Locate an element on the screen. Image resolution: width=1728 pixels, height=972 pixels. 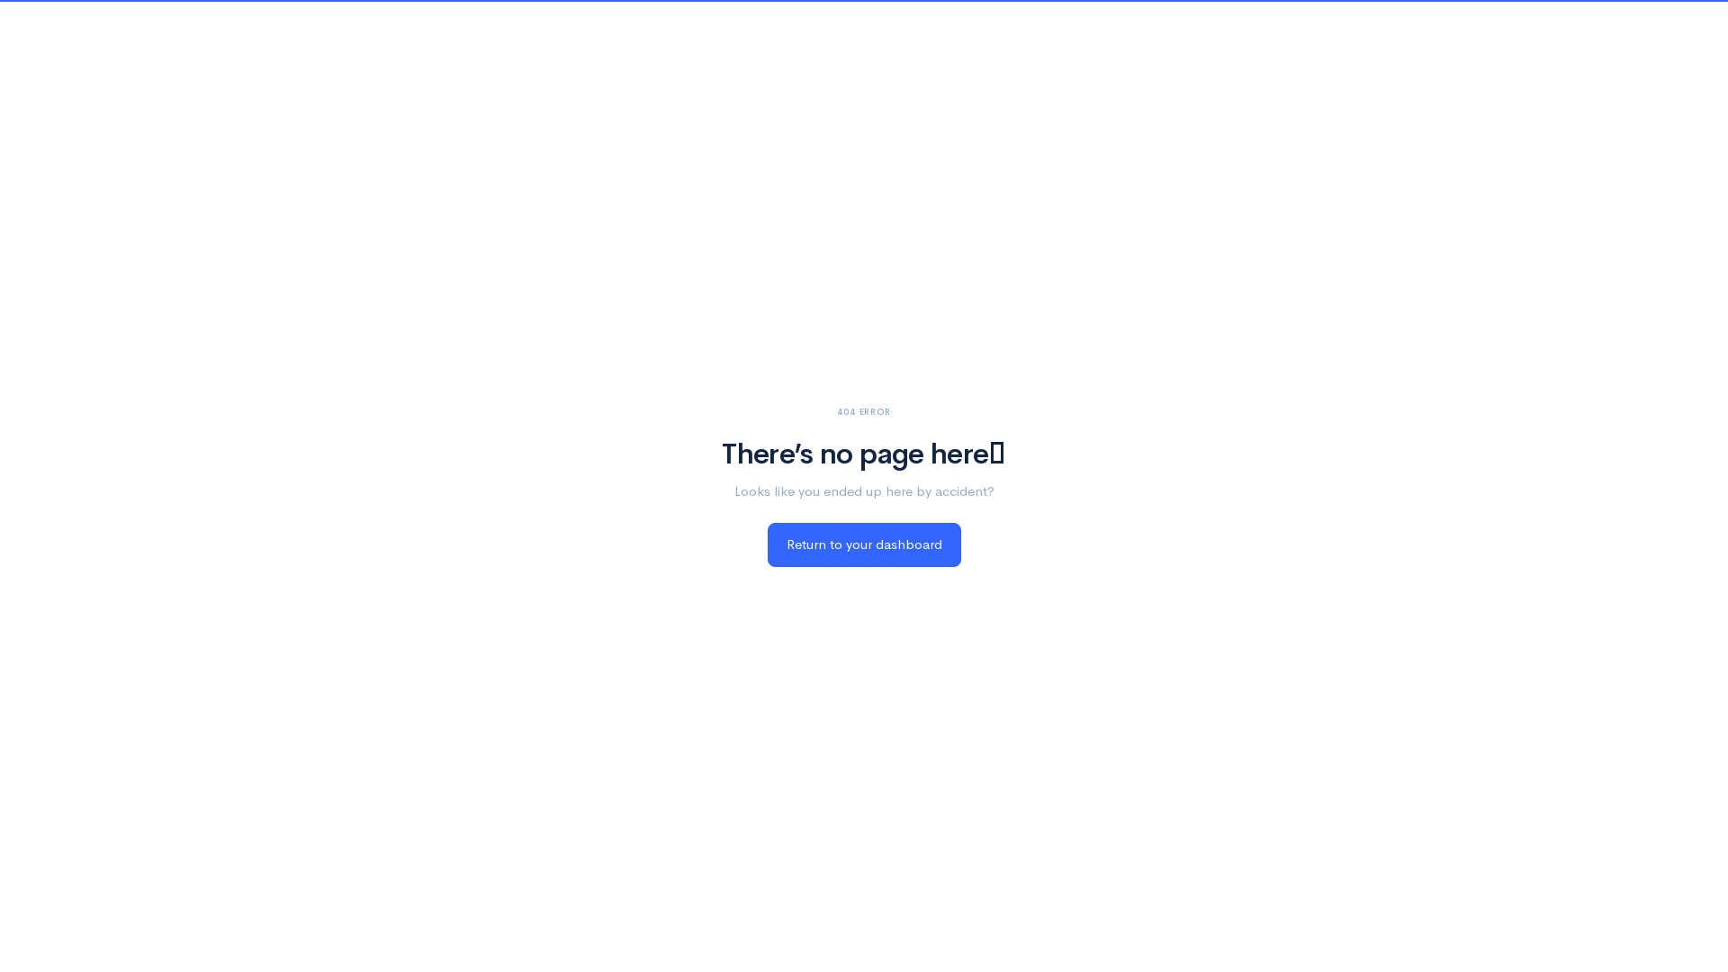
Return to your dashboard is located at coordinates (864, 545).